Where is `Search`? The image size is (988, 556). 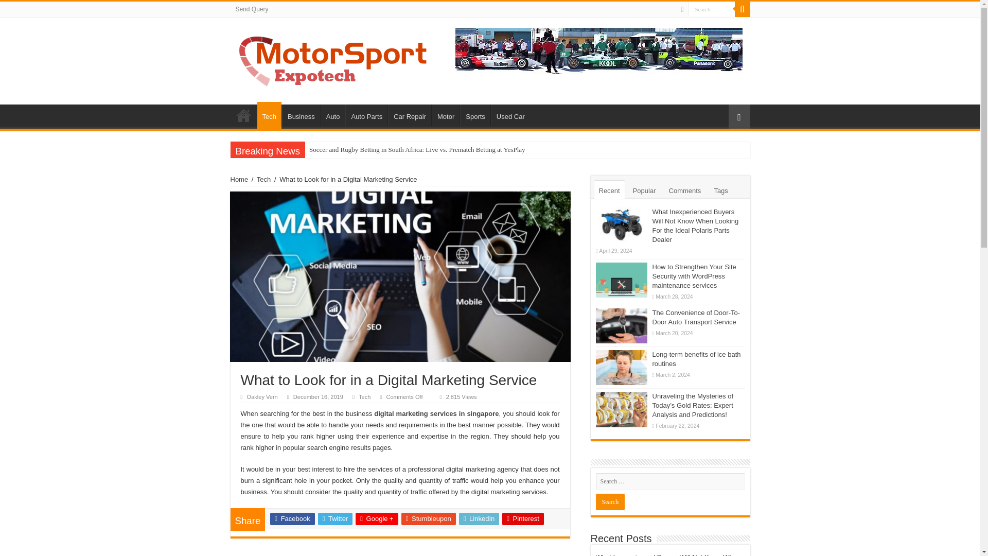 Search is located at coordinates (712, 9).